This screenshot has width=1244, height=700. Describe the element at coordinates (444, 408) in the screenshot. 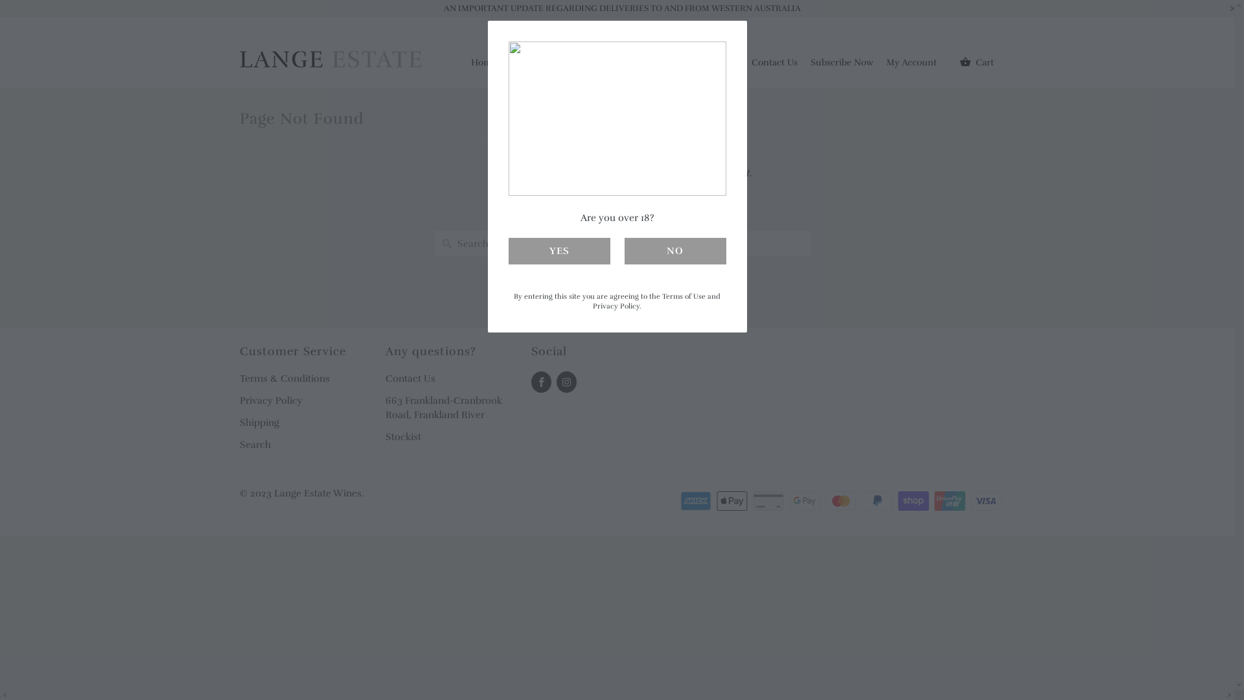

I see `663 Frankland-Cranbrook Road, Frankland River` at that location.